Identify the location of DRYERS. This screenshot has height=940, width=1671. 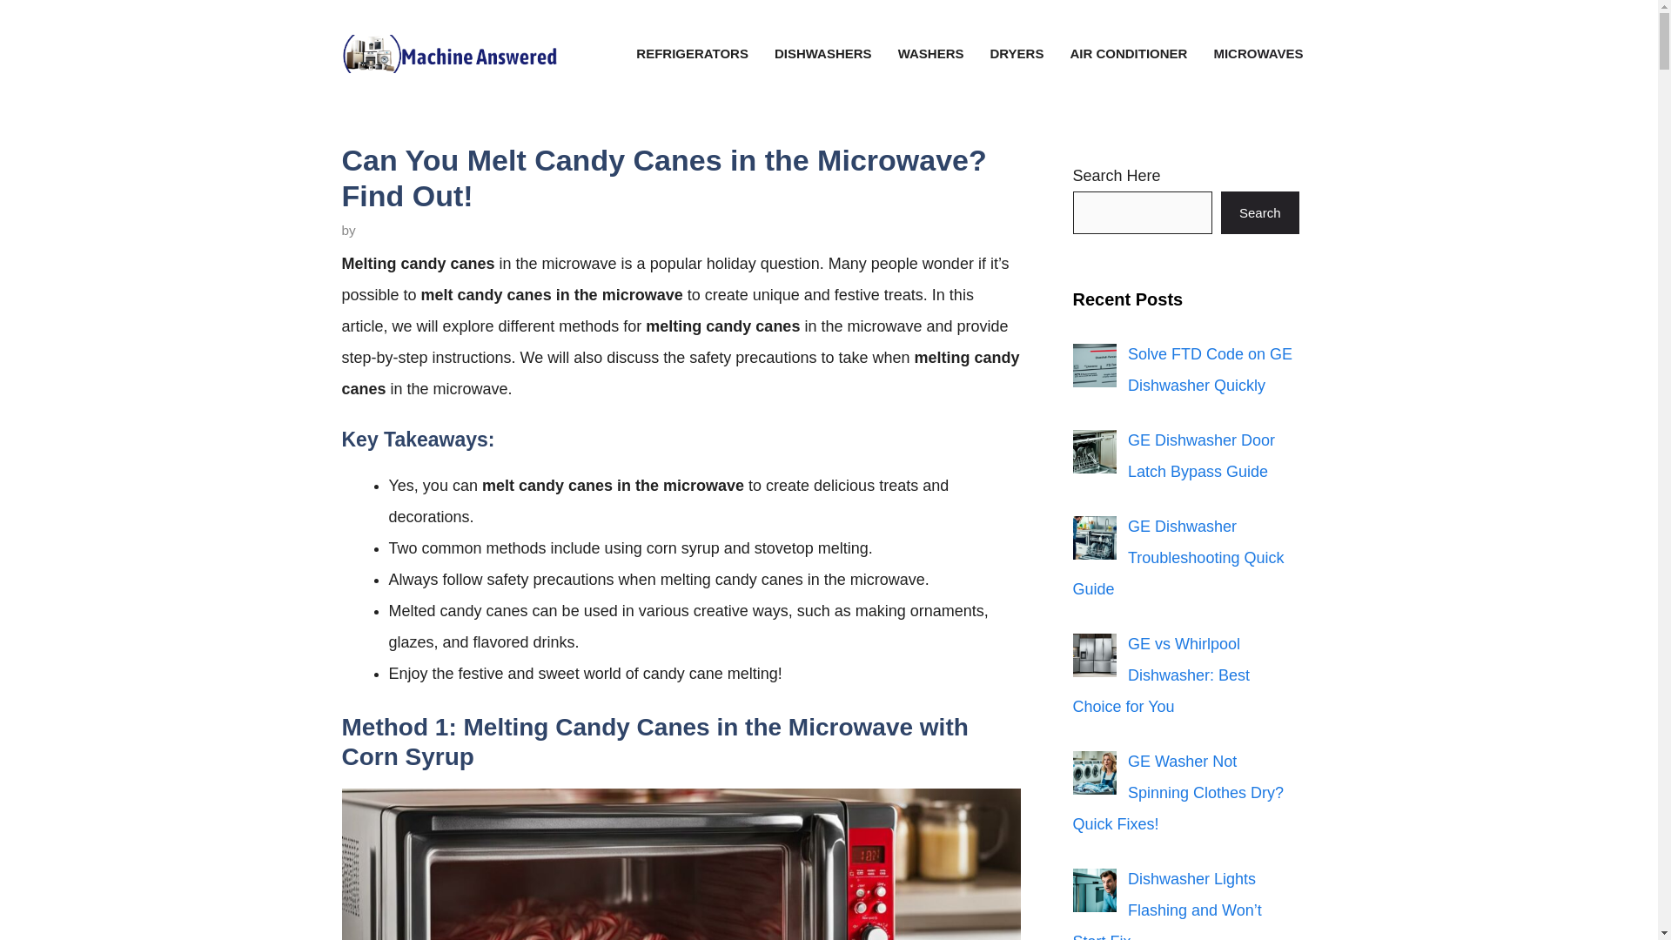
(1016, 54).